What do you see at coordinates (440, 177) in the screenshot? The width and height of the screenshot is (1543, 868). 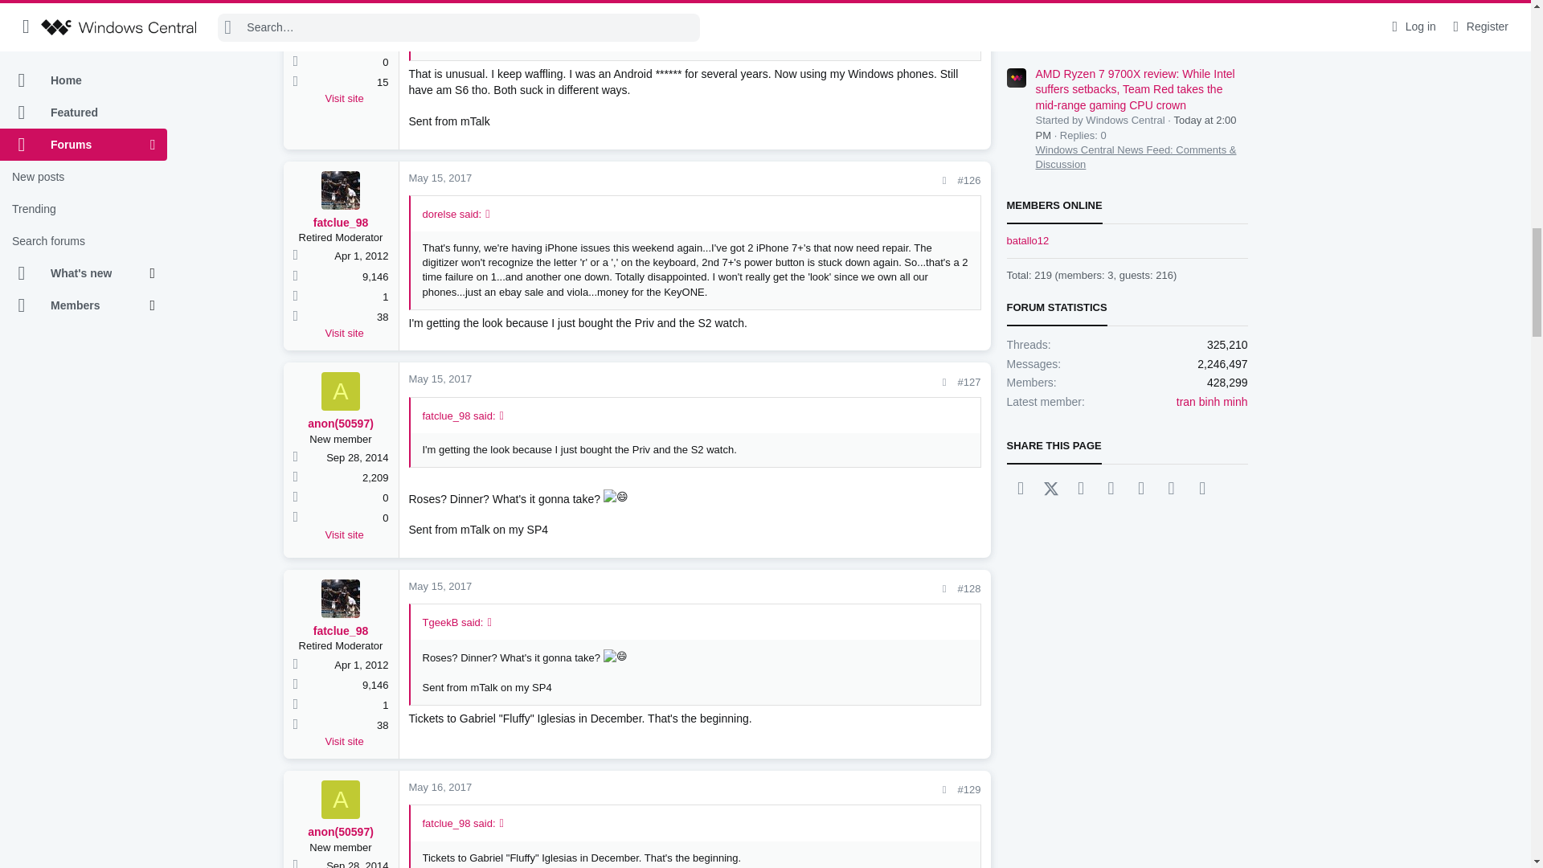 I see `May 15, 2017 at 1:26 PM` at bounding box center [440, 177].